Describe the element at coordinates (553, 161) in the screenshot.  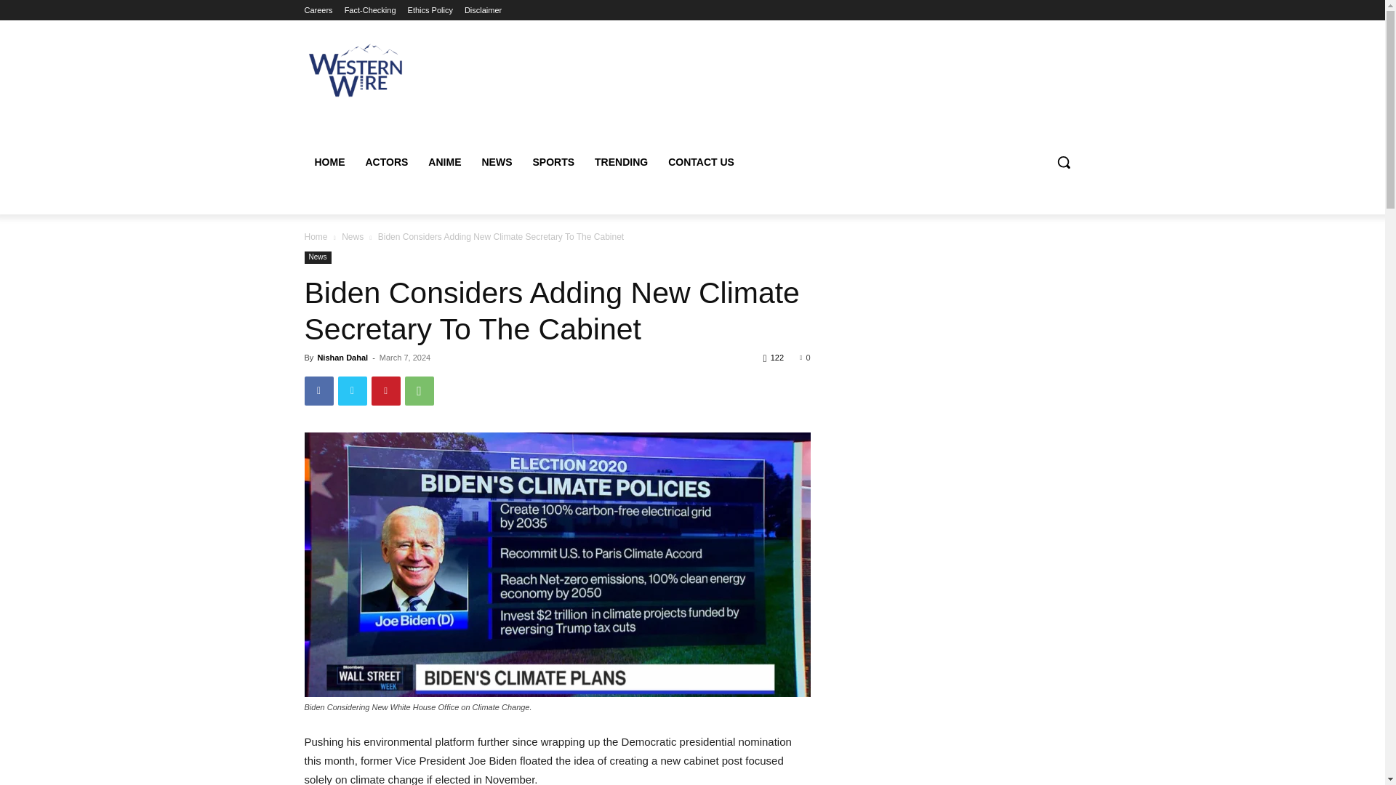
I see `SPORTS` at that location.